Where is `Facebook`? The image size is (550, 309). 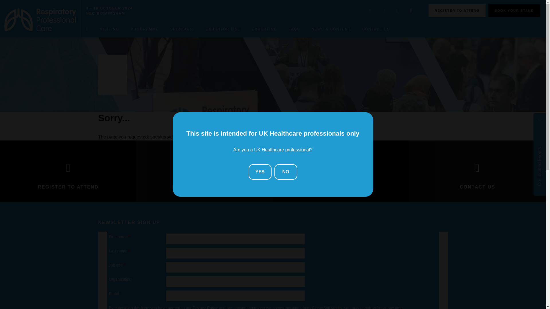
Facebook is located at coordinates (384, 11).